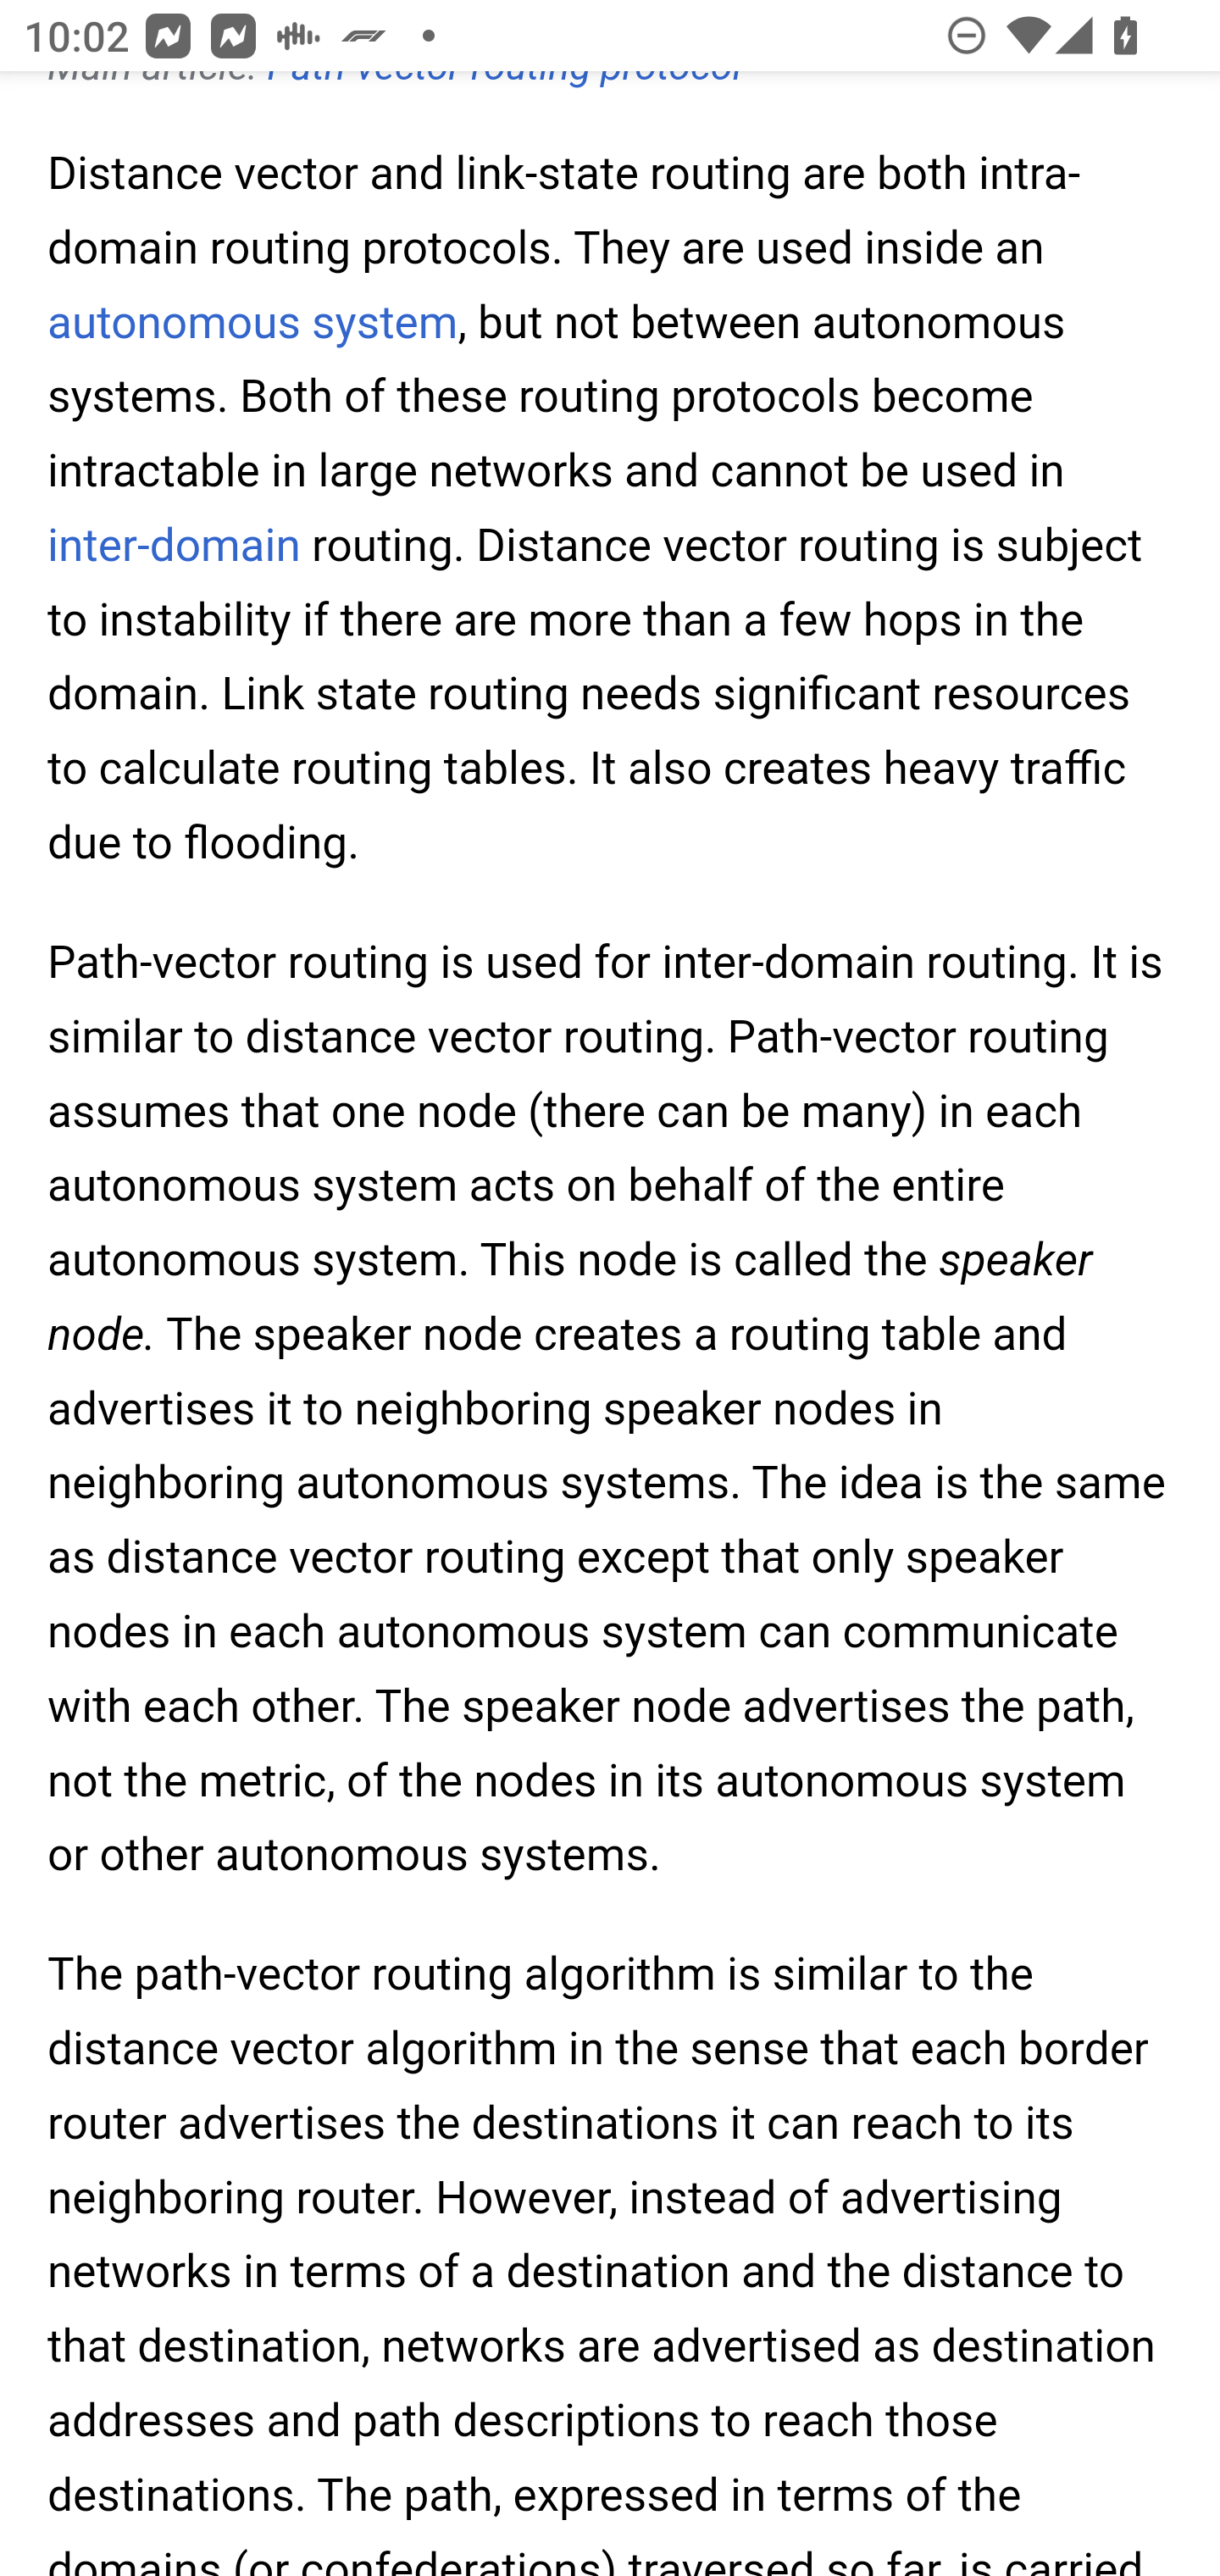 The width and height of the screenshot is (1220, 2576). I want to click on autonomous system, so click(252, 324).